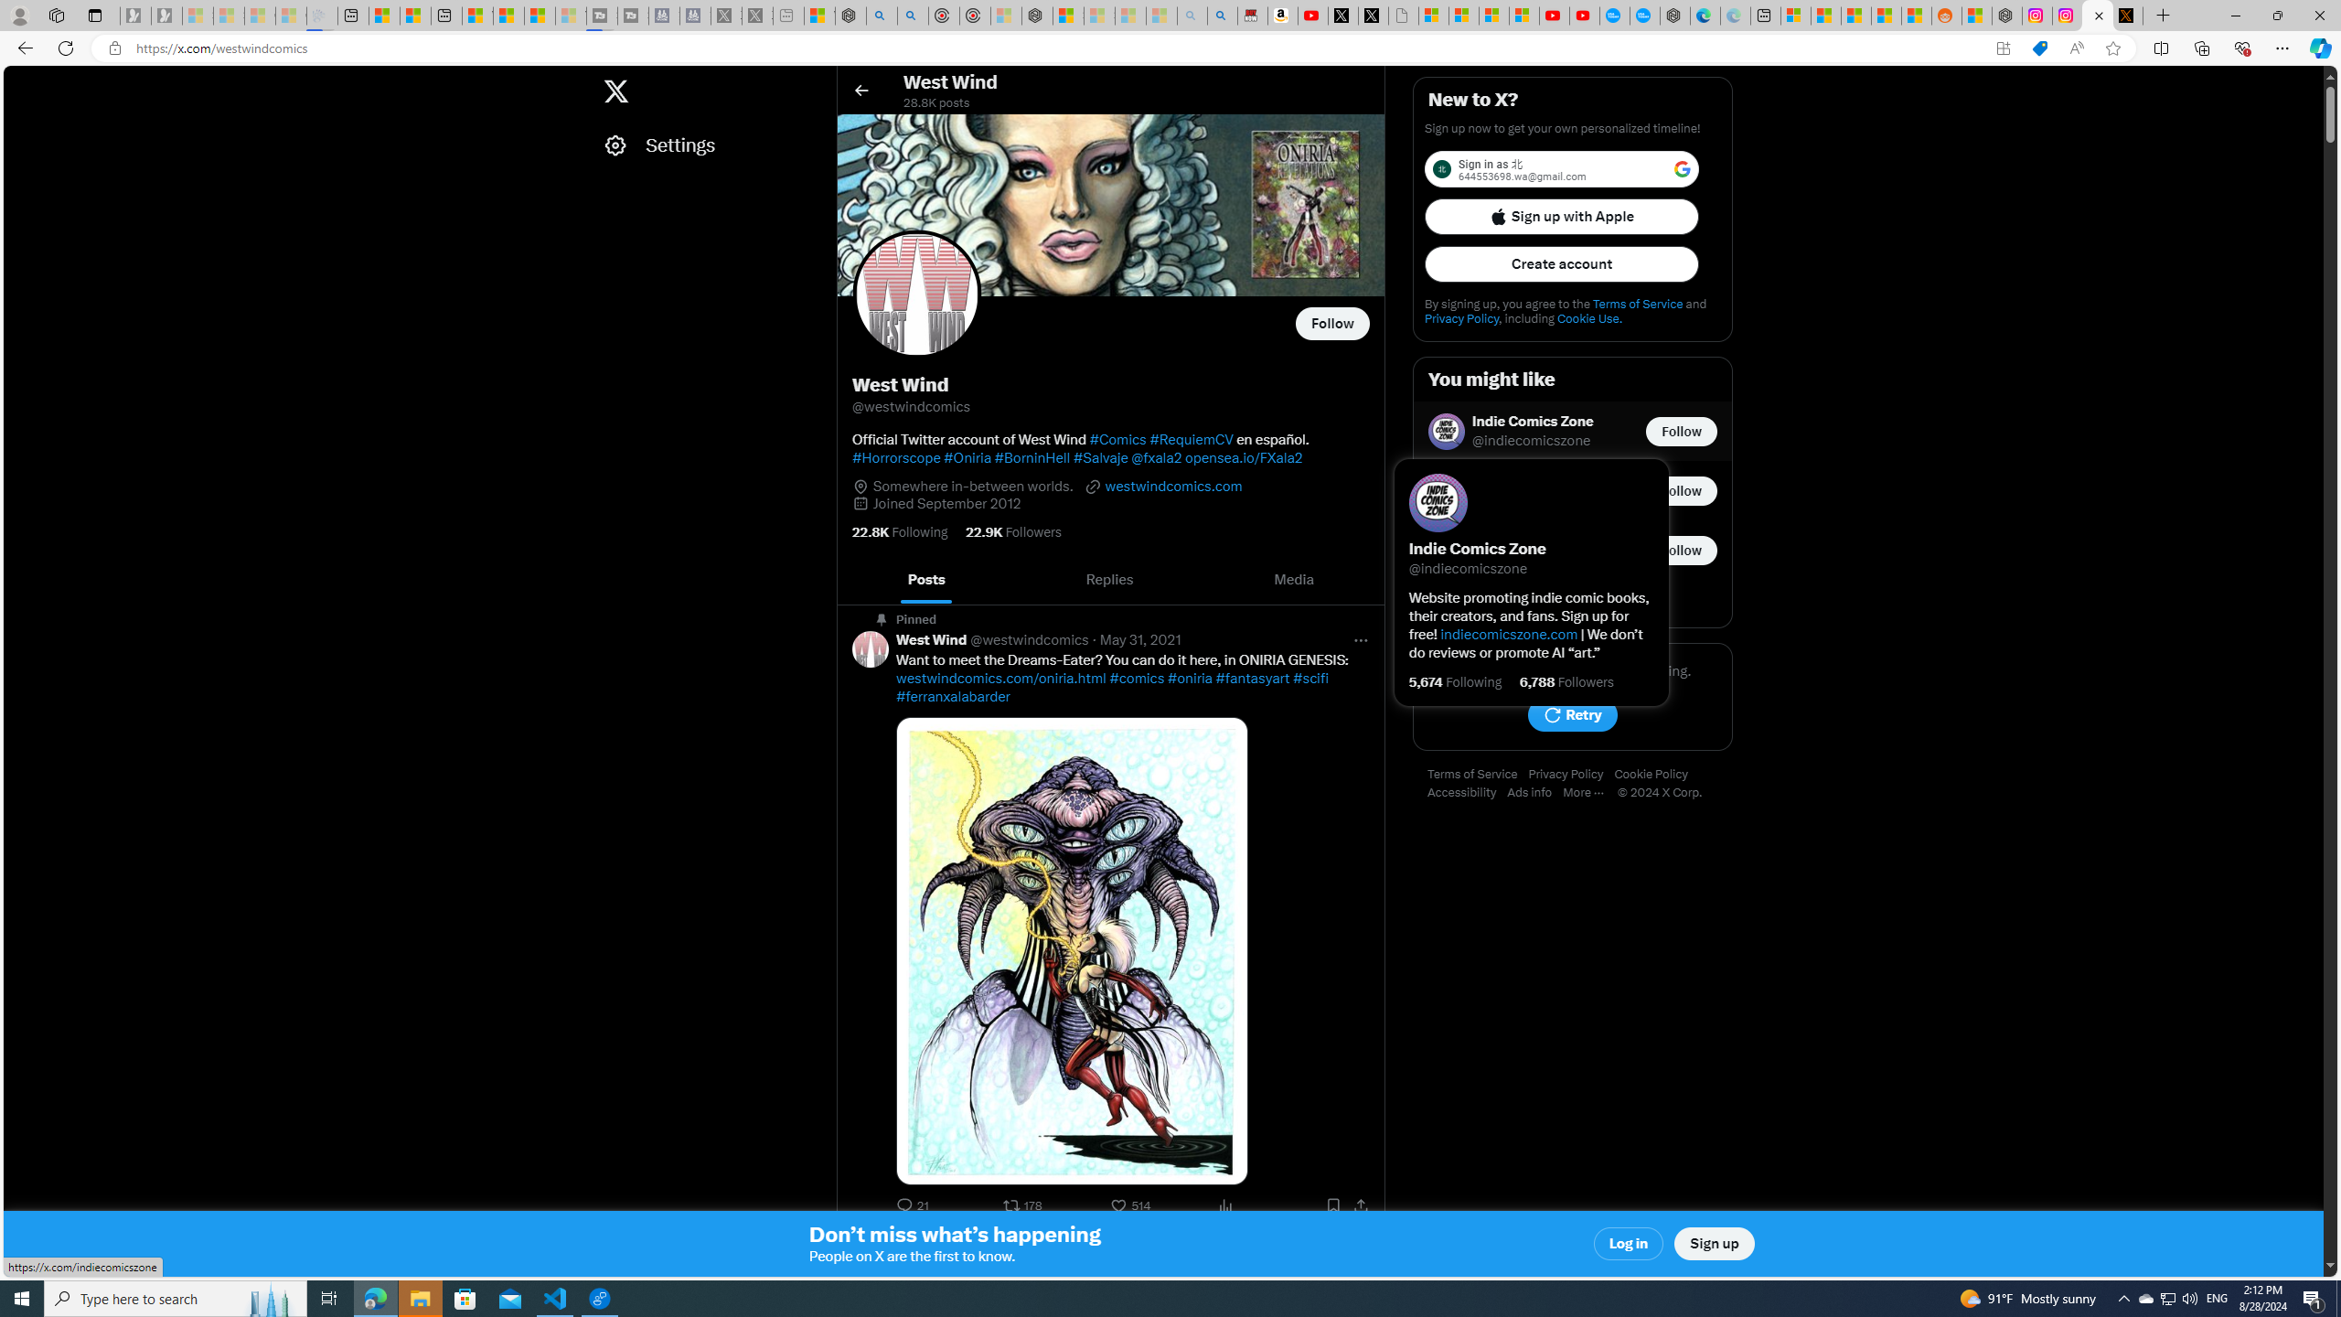 This screenshot has height=1317, width=2341. What do you see at coordinates (1311, 679) in the screenshot?
I see `#scifi` at bounding box center [1311, 679].